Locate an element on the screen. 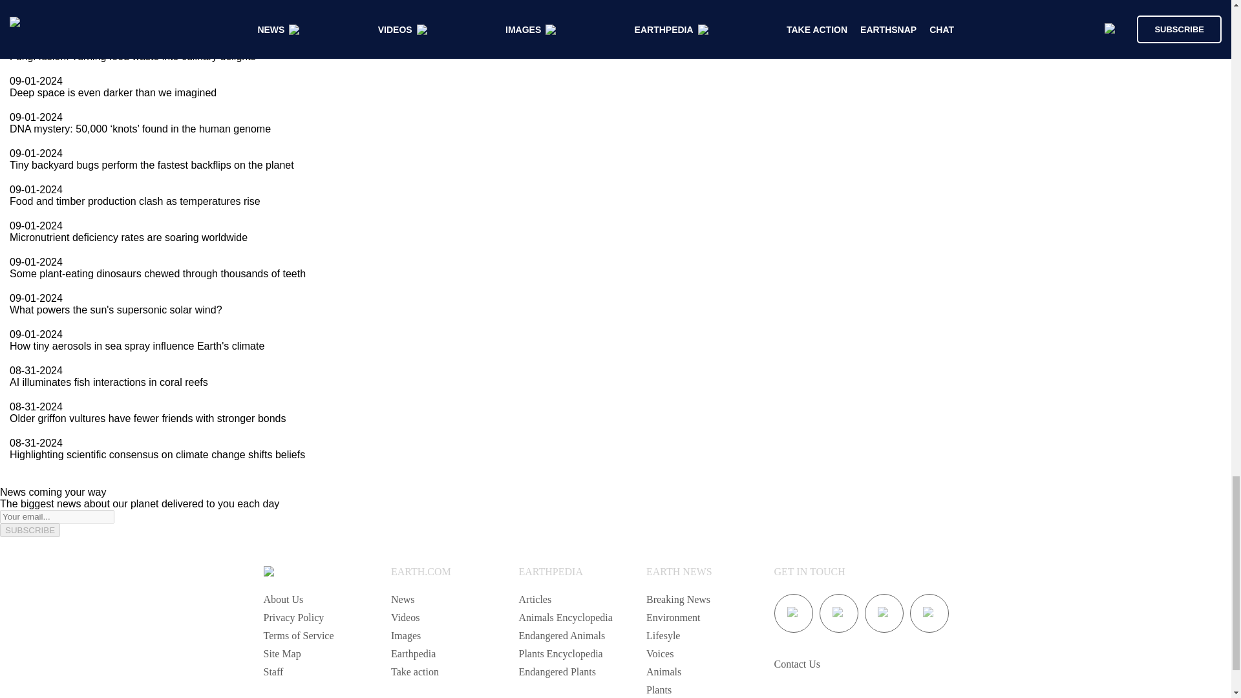 This screenshot has width=1241, height=698. How tiny aerosols in sea spray influence Earth's climate is located at coordinates (137, 346).